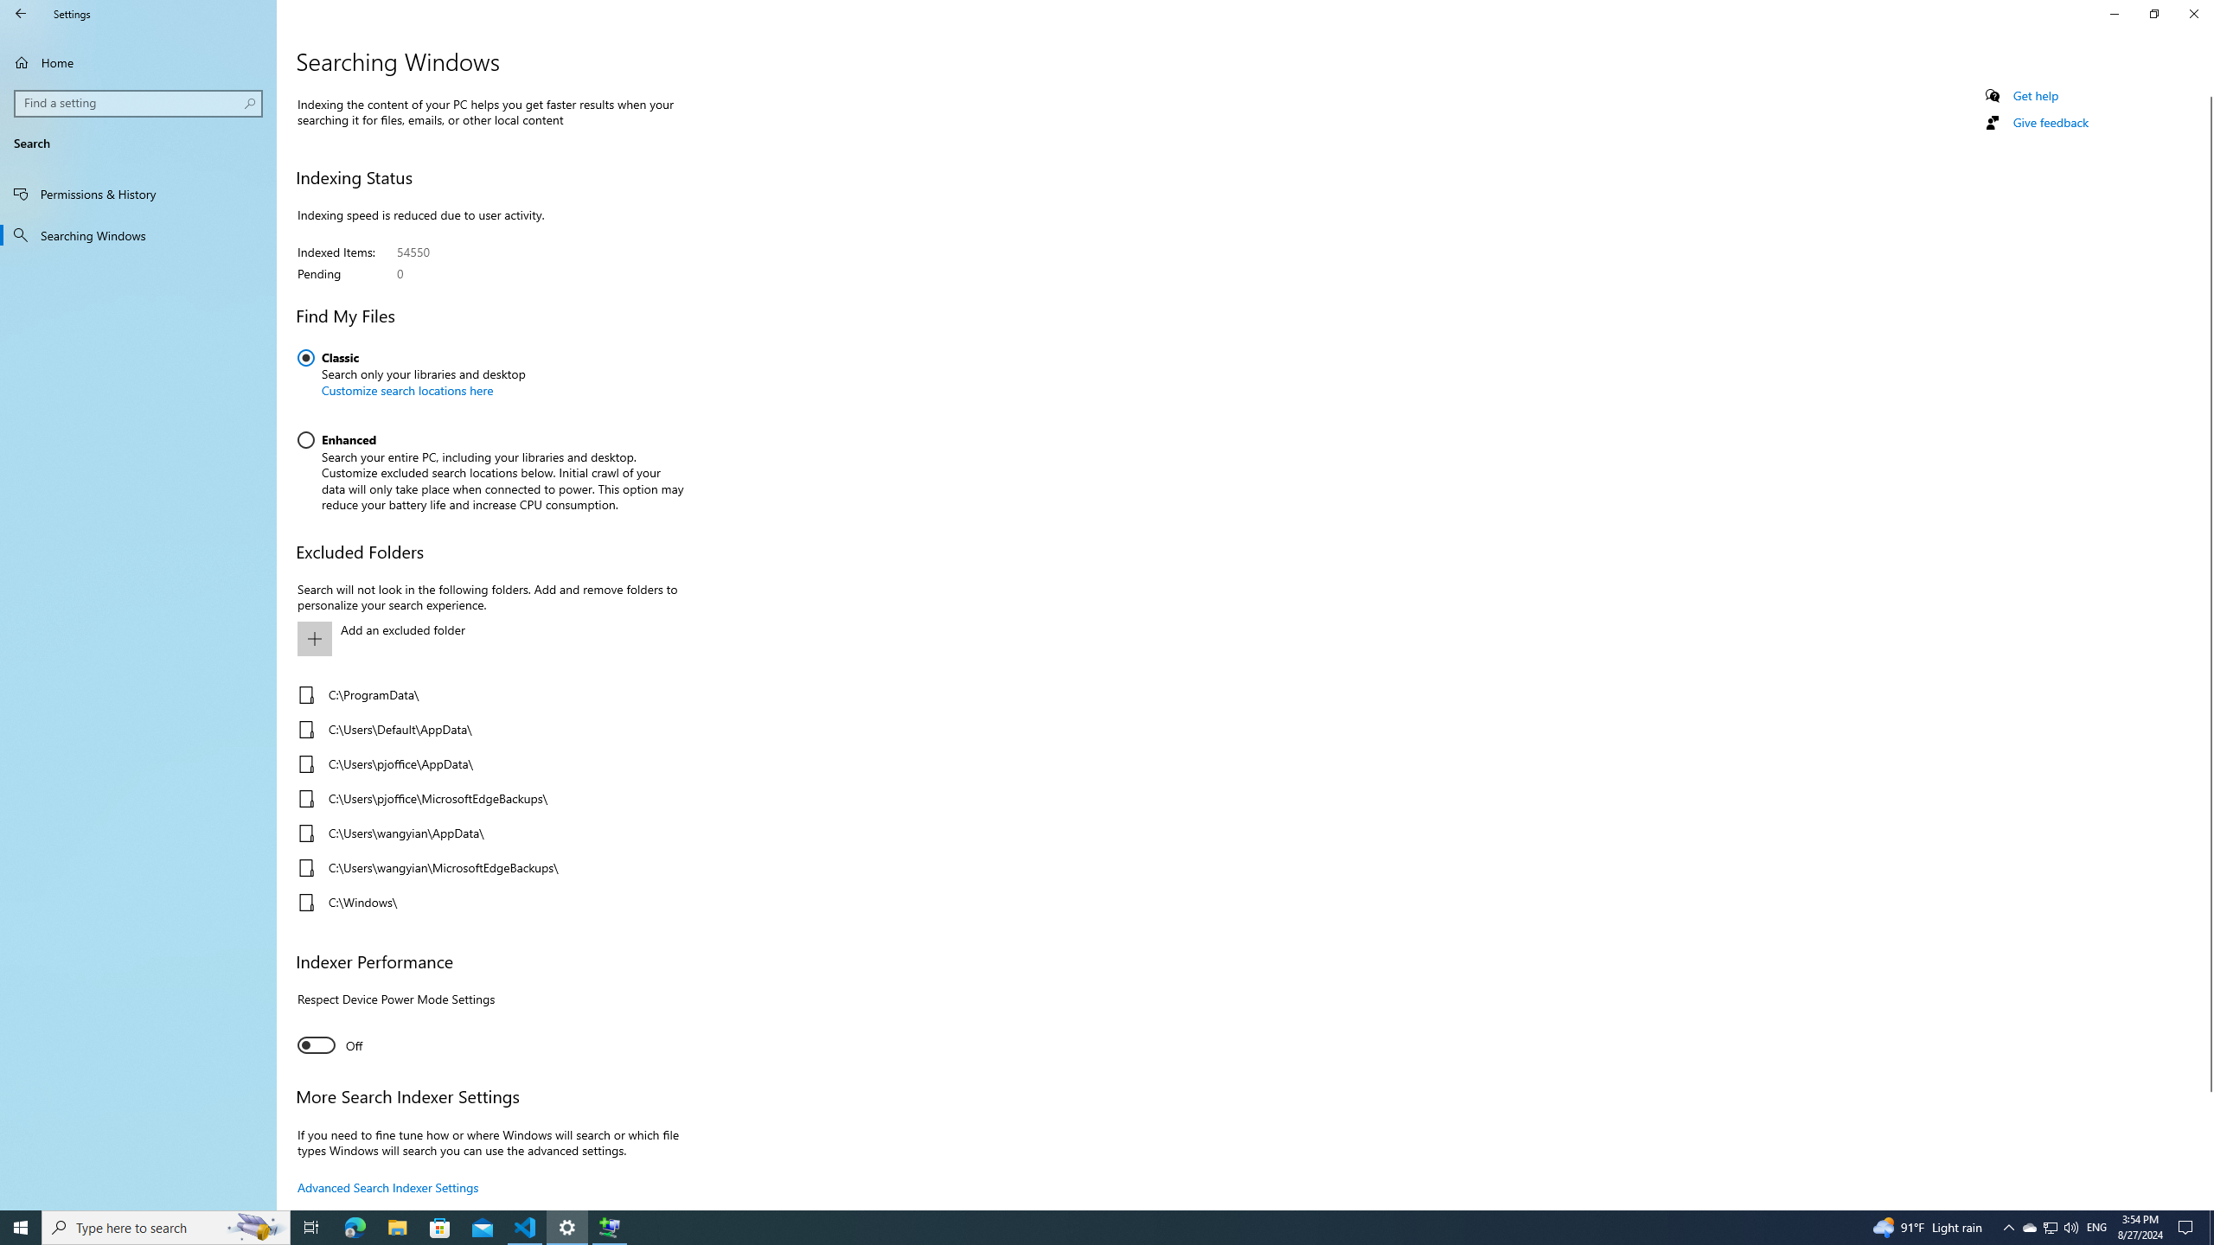 The height and width of the screenshot is (1245, 2214). I want to click on C:\Users\Default\AppData\, so click(486, 730).